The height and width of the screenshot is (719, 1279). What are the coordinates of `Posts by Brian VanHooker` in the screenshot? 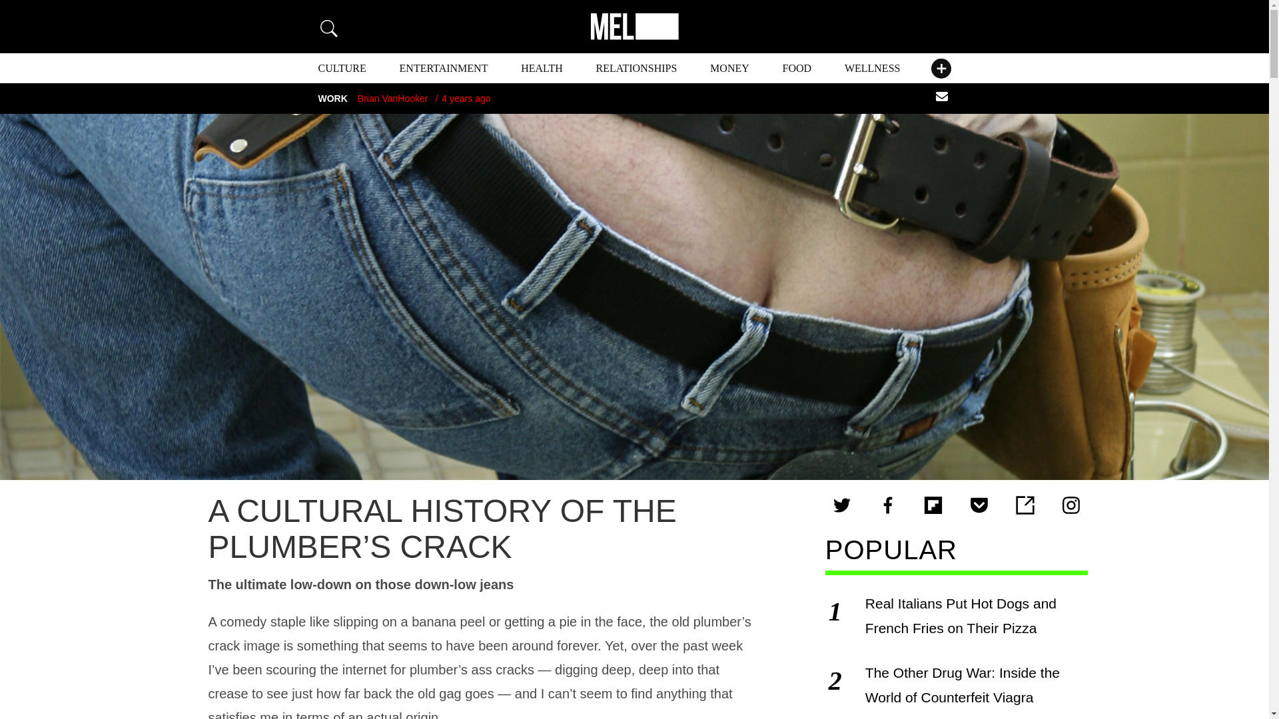 It's located at (393, 99).